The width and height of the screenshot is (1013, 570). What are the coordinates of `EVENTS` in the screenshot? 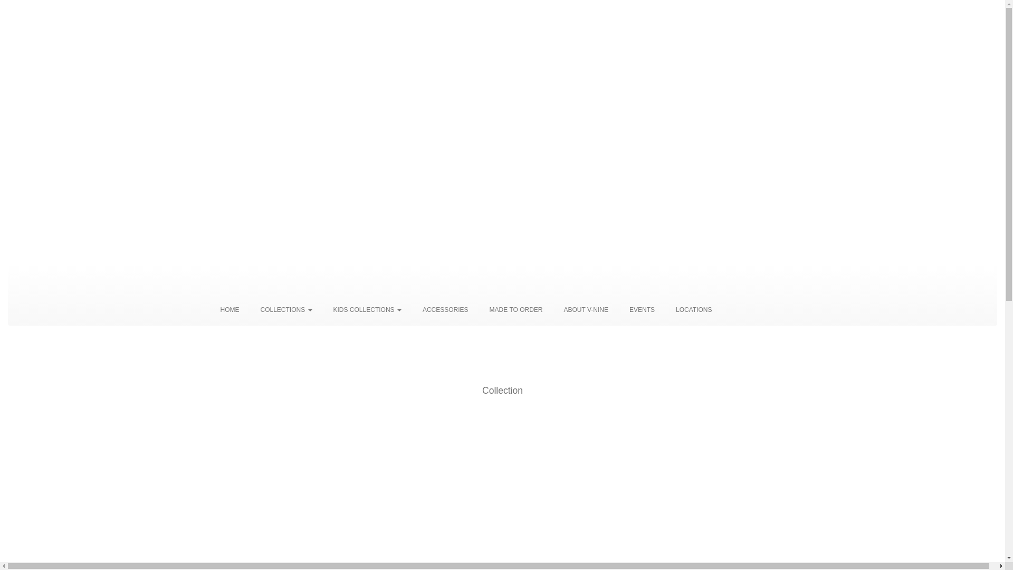 It's located at (642, 310).